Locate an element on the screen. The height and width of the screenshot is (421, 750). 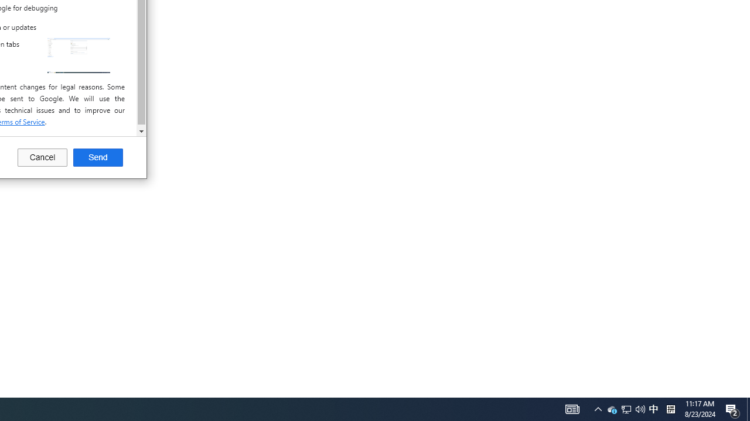
Action Center, 2 new notifications is located at coordinates (732, 409).